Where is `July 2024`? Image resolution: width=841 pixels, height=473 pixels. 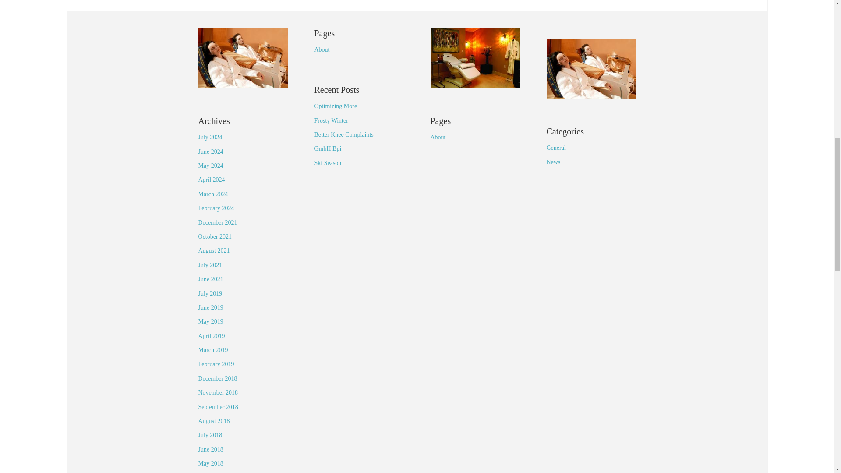
July 2024 is located at coordinates (209, 137).